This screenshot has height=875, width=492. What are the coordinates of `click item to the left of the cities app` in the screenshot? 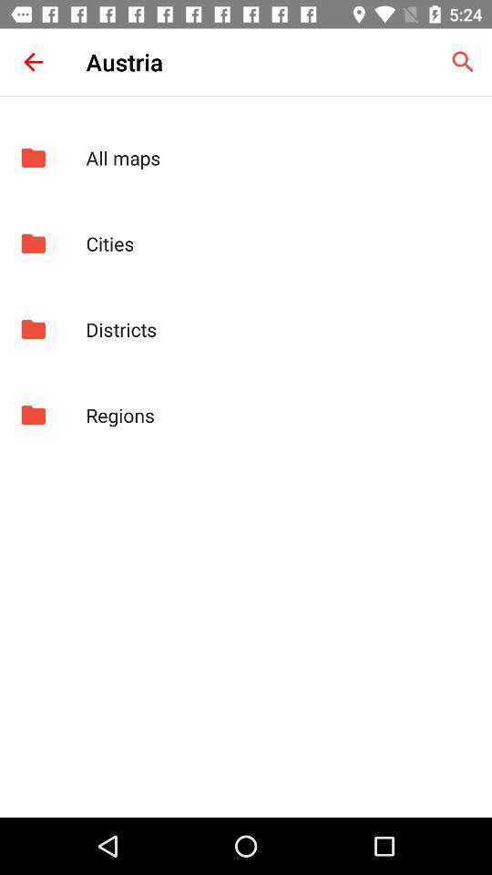 It's located at (33, 243).